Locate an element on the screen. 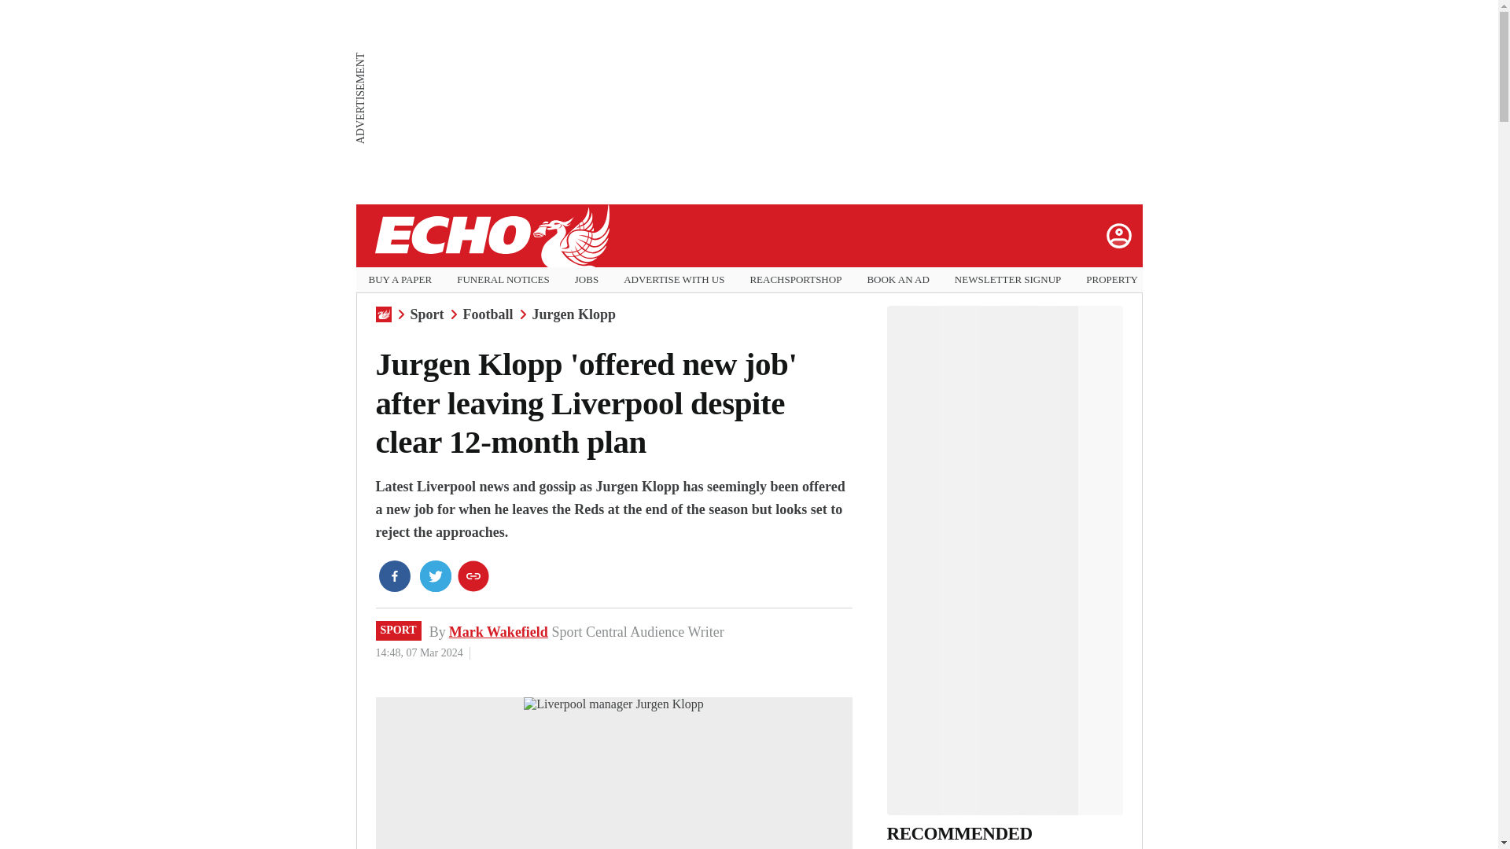  REACHSPORTSHOP is located at coordinates (794, 280).